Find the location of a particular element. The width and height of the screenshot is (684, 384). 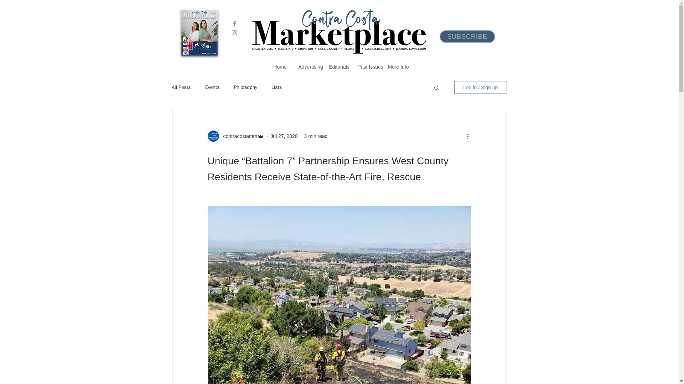

Past Issues is located at coordinates (369, 67).